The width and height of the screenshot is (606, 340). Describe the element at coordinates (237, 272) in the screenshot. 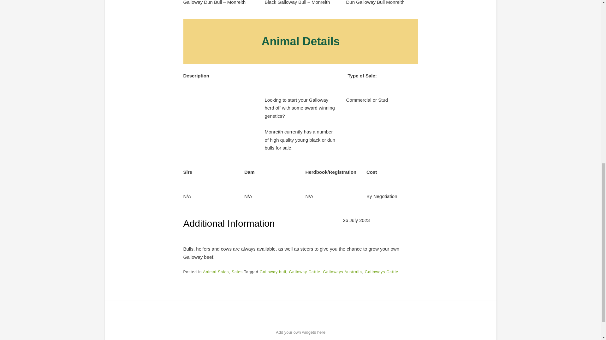

I see `Sales` at that location.